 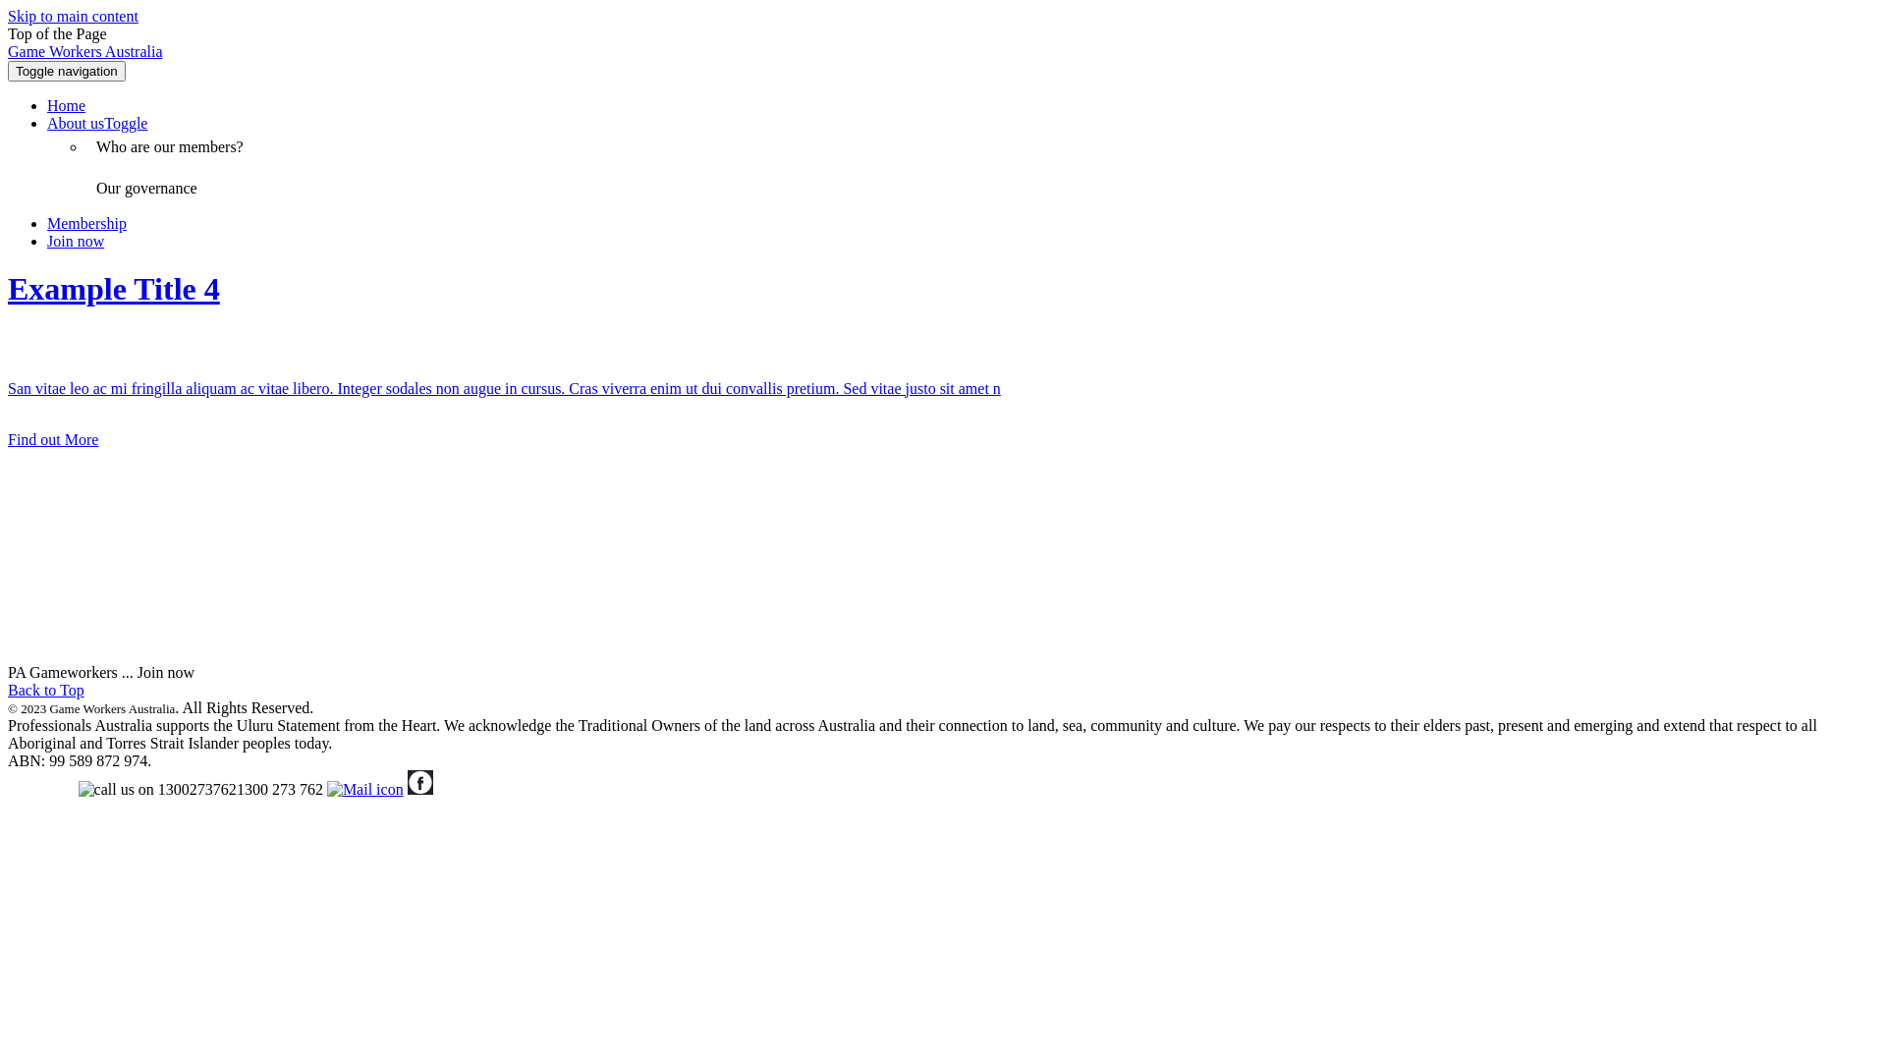 What do you see at coordinates (147, 189) in the screenshot?
I see `Our governance` at bounding box center [147, 189].